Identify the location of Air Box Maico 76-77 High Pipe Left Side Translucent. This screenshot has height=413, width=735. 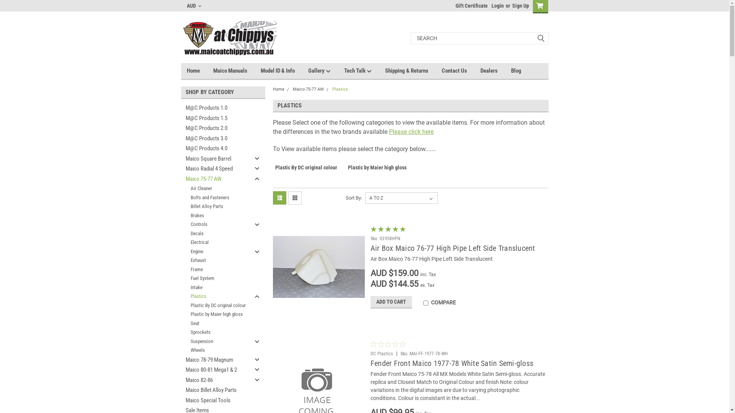
(317, 267).